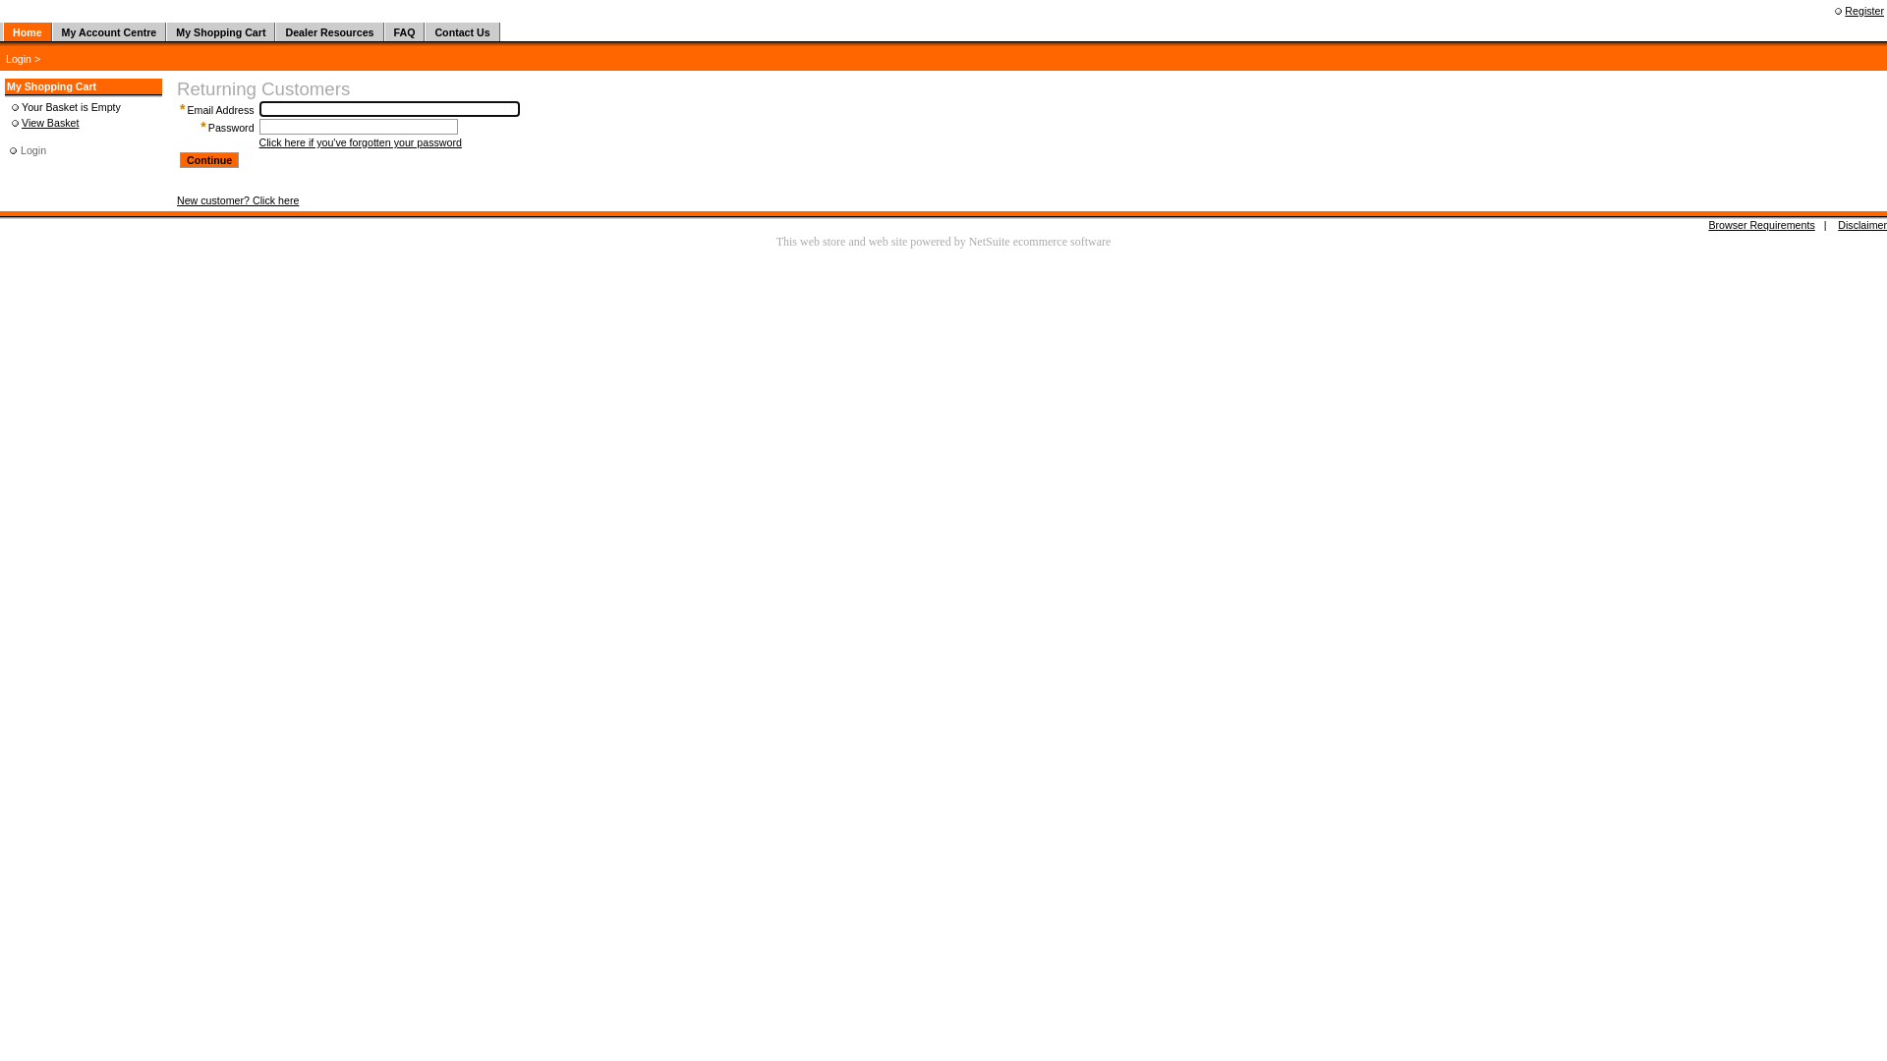  What do you see at coordinates (405, 31) in the screenshot?
I see `FAQ` at bounding box center [405, 31].